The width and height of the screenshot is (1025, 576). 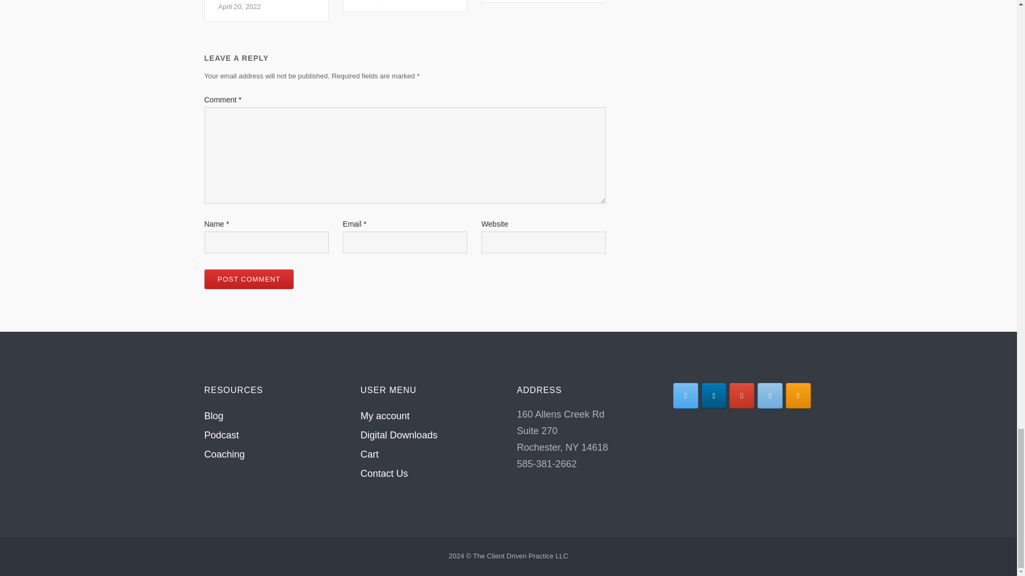 What do you see at coordinates (224, 454) in the screenshot?
I see `Contact Us` at bounding box center [224, 454].